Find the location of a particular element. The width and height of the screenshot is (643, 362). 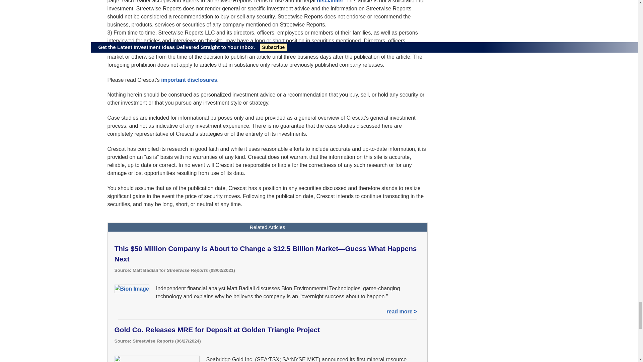

GoldCoresAdobeNewforSEA.jpg is located at coordinates (157, 359).